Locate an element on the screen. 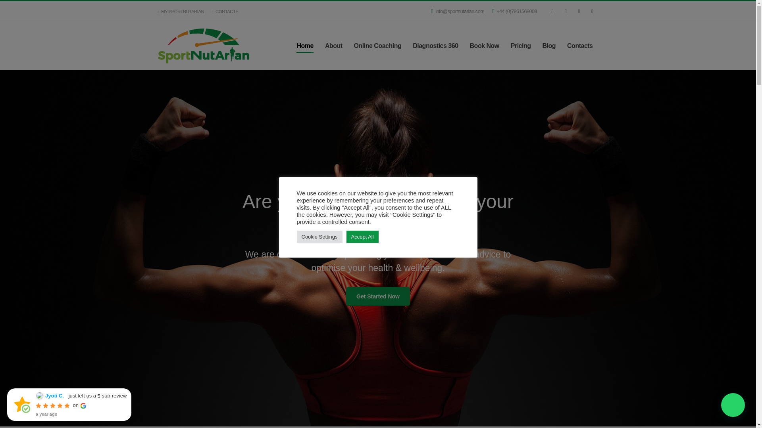  Online Coaching is located at coordinates (377, 46).